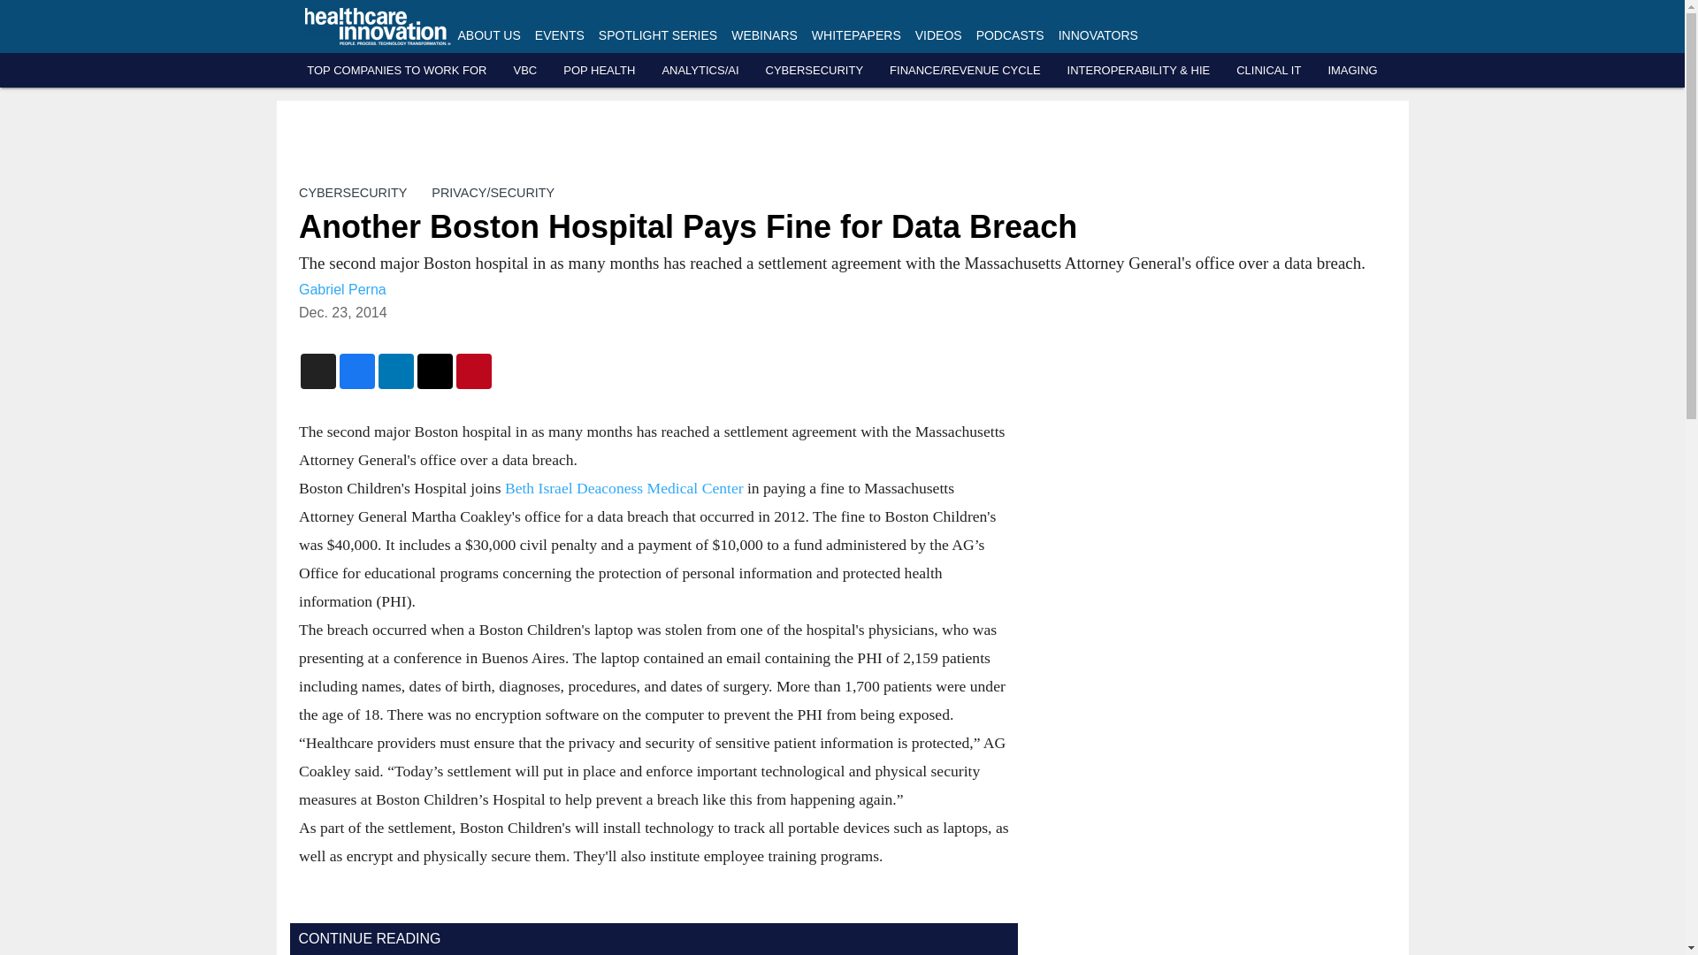 The width and height of the screenshot is (1698, 955). Describe the element at coordinates (352, 192) in the screenshot. I see `CYBERSECURITY` at that location.